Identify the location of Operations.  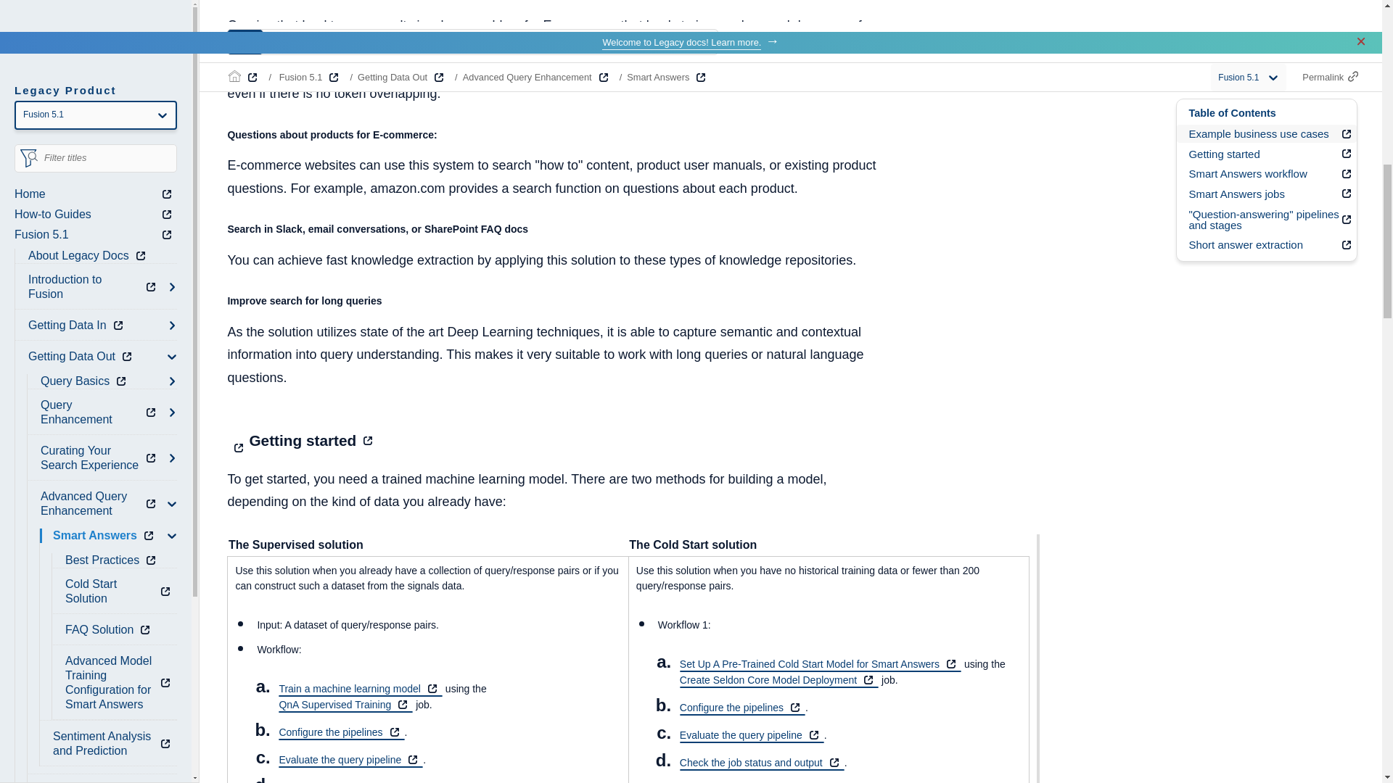
(67, 78).